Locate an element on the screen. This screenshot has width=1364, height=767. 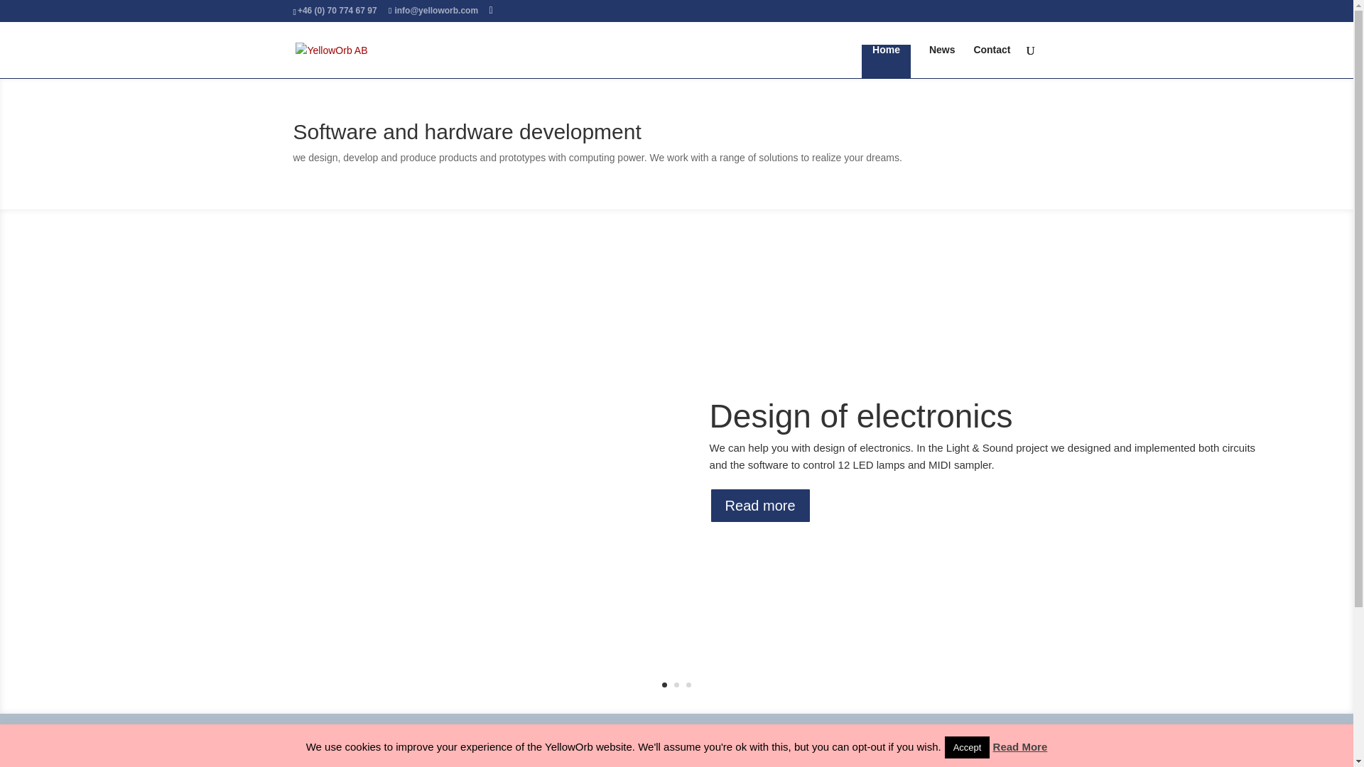
Contact is located at coordinates (992, 61).